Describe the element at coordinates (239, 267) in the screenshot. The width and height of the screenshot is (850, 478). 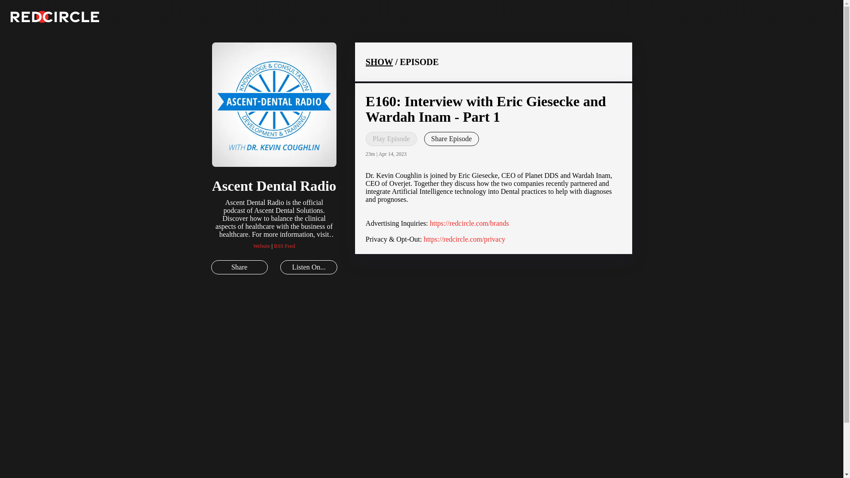
I see `Share` at that location.